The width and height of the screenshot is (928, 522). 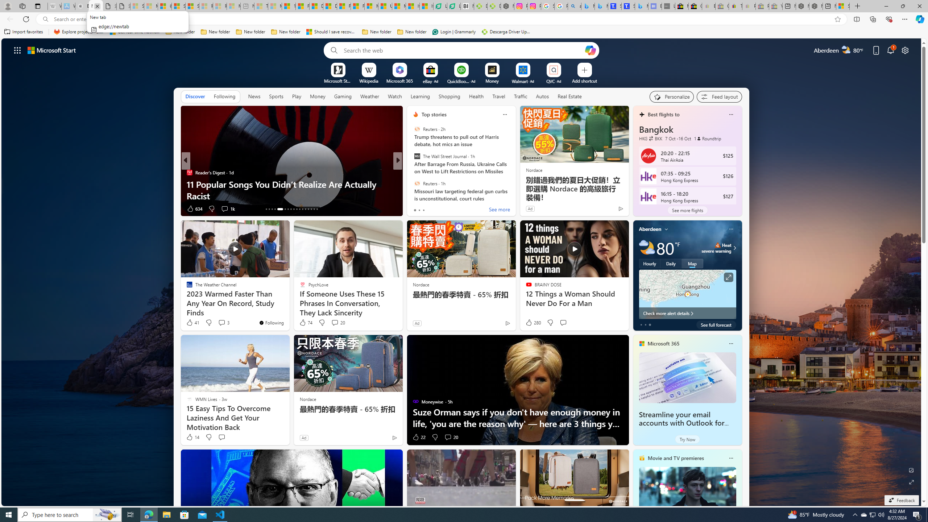 I want to click on 280 Like, so click(x=533, y=323).